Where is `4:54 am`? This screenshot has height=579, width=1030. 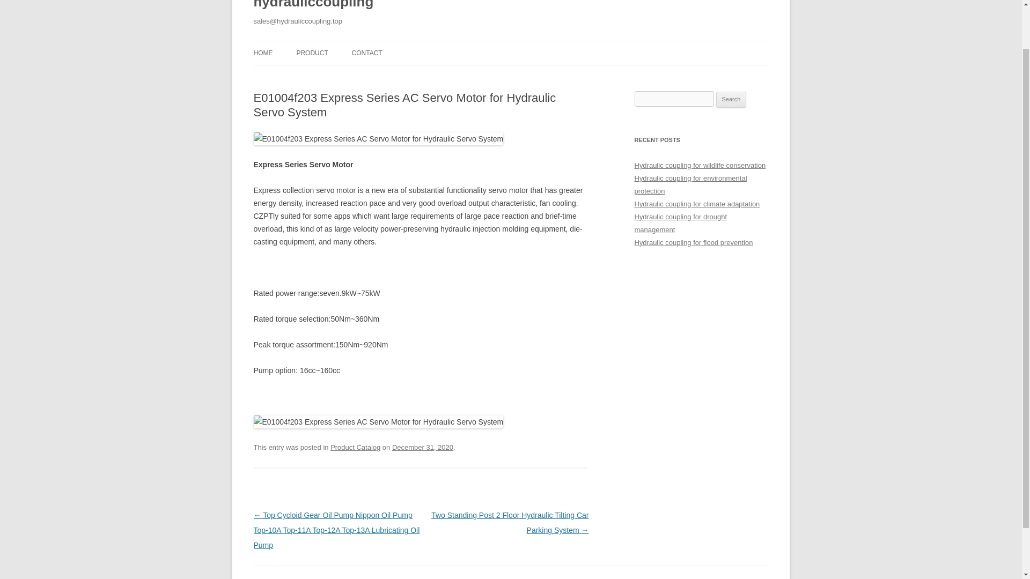 4:54 am is located at coordinates (423, 447).